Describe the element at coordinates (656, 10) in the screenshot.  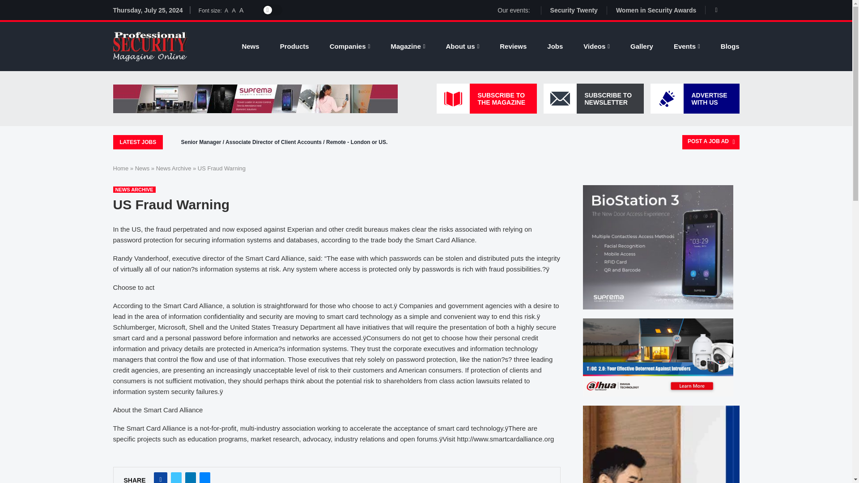
I see `Women in Security Awards` at that location.